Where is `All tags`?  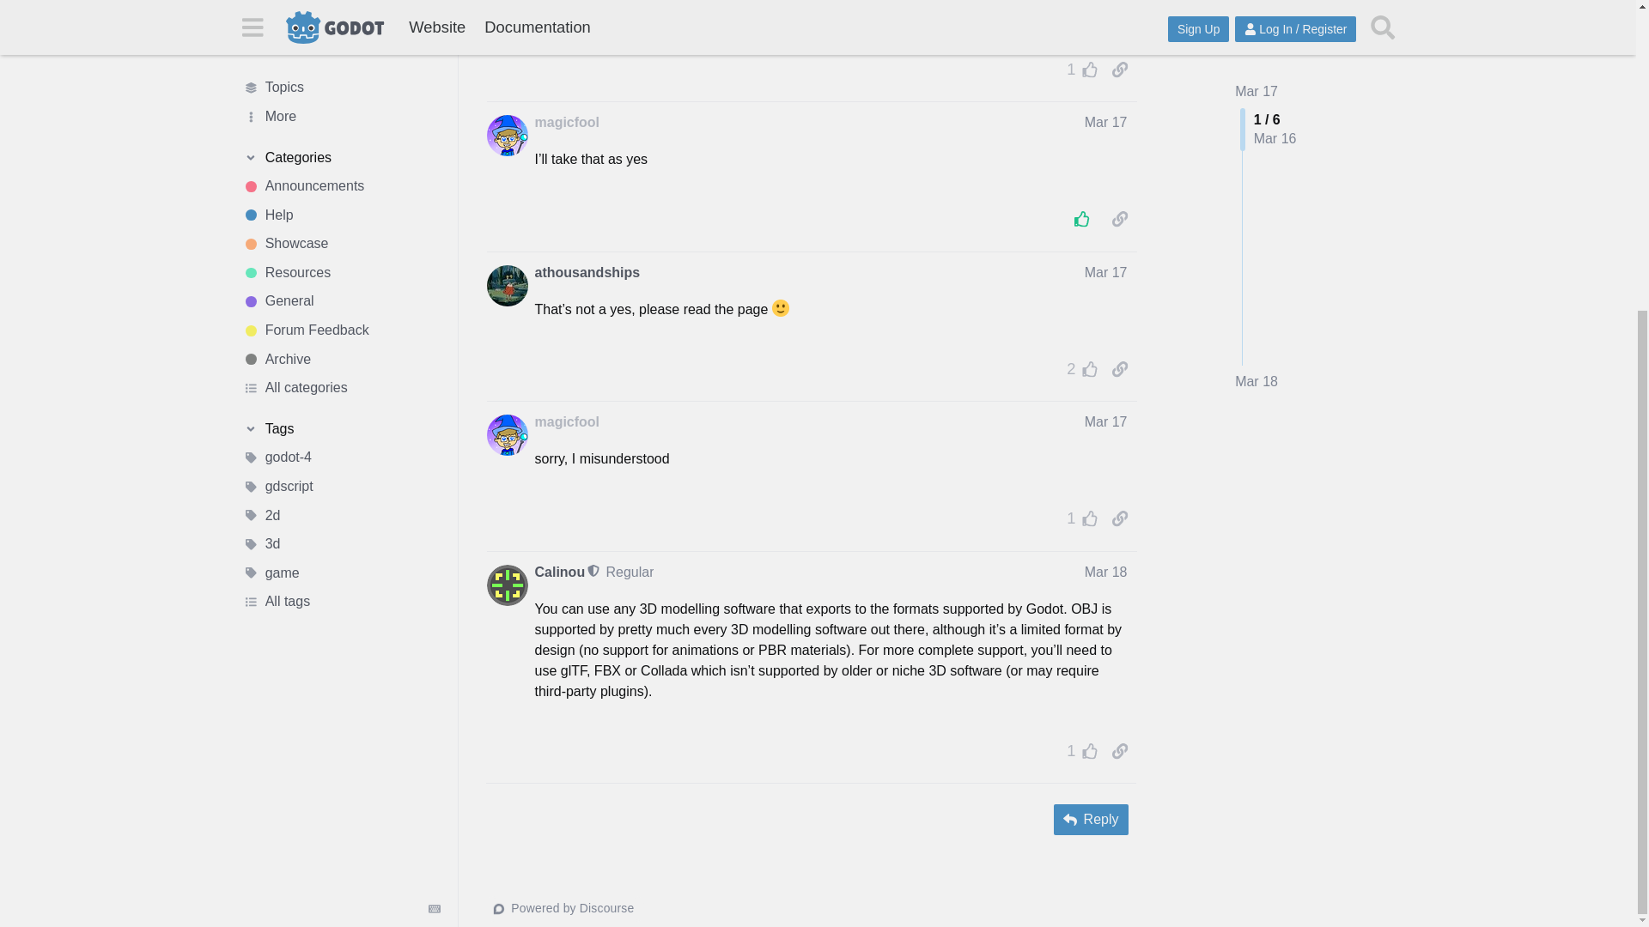 All tags is located at coordinates (341, 146).